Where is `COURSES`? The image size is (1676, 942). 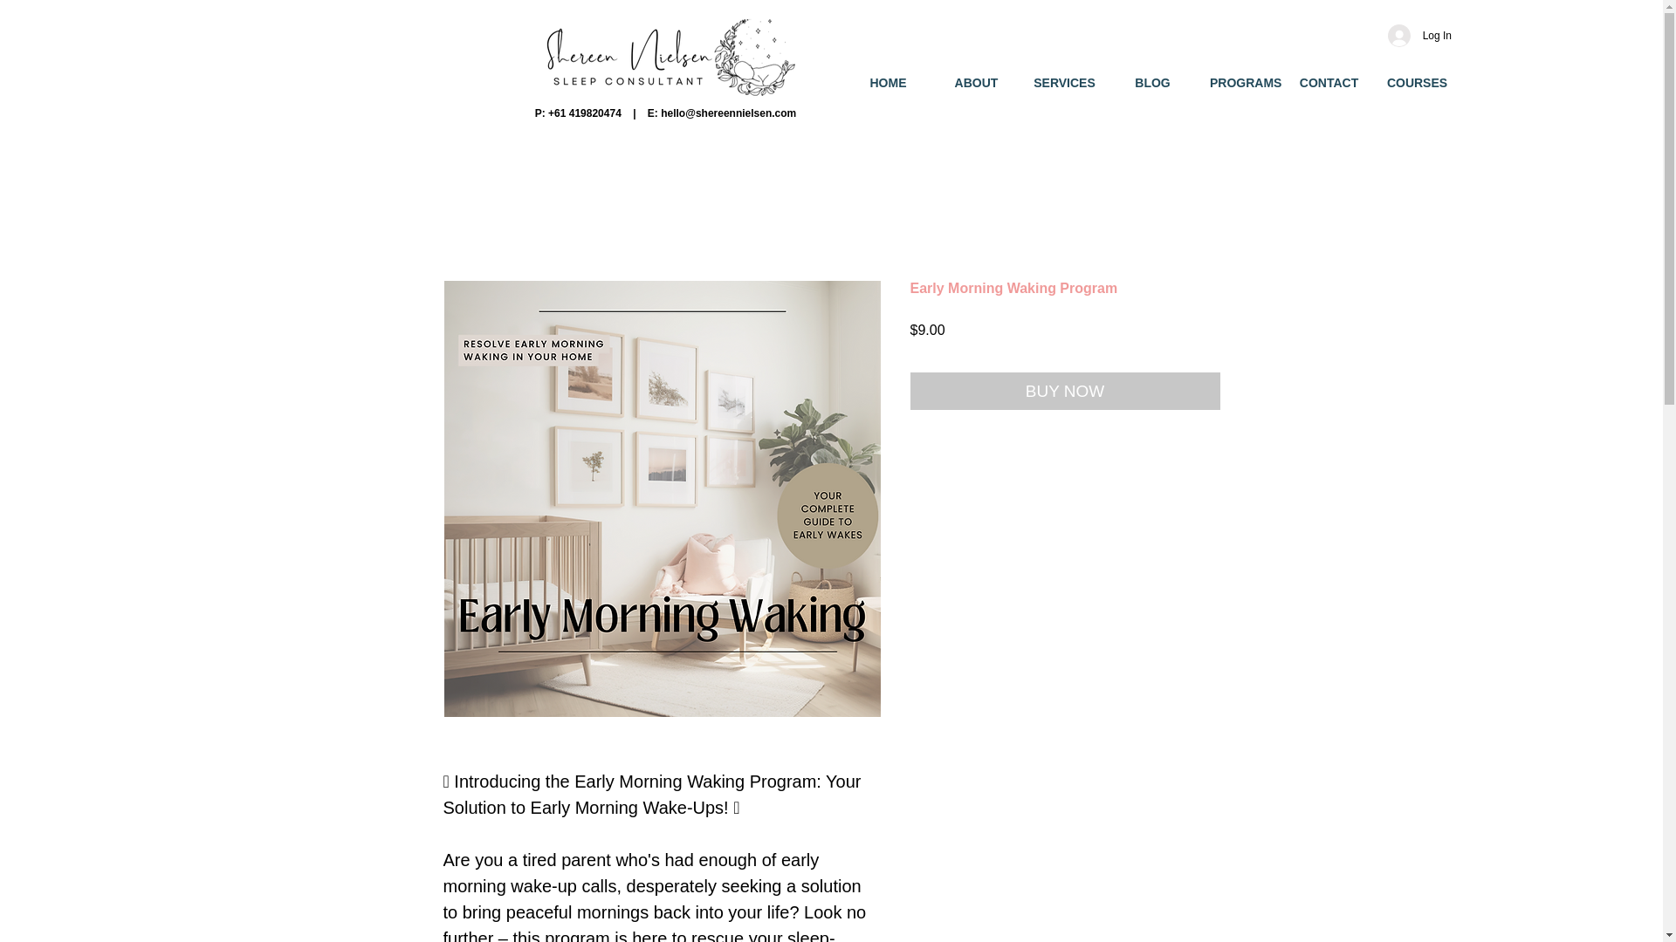
COURSES is located at coordinates (1417, 82).